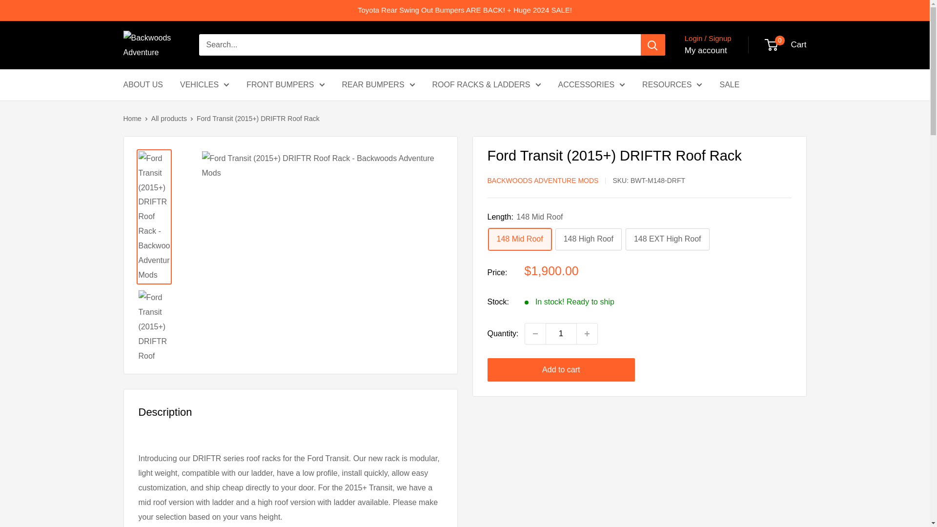  I want to click on Decrease quantity by 1, so click(535, 334).